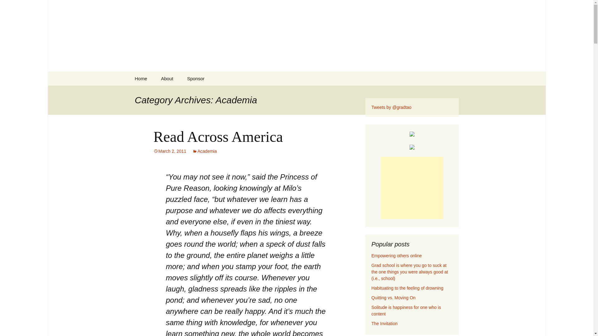  What do you see at coordinates (167, 78) in the screenshot?
I see `About` at bounding box center [167, 78].